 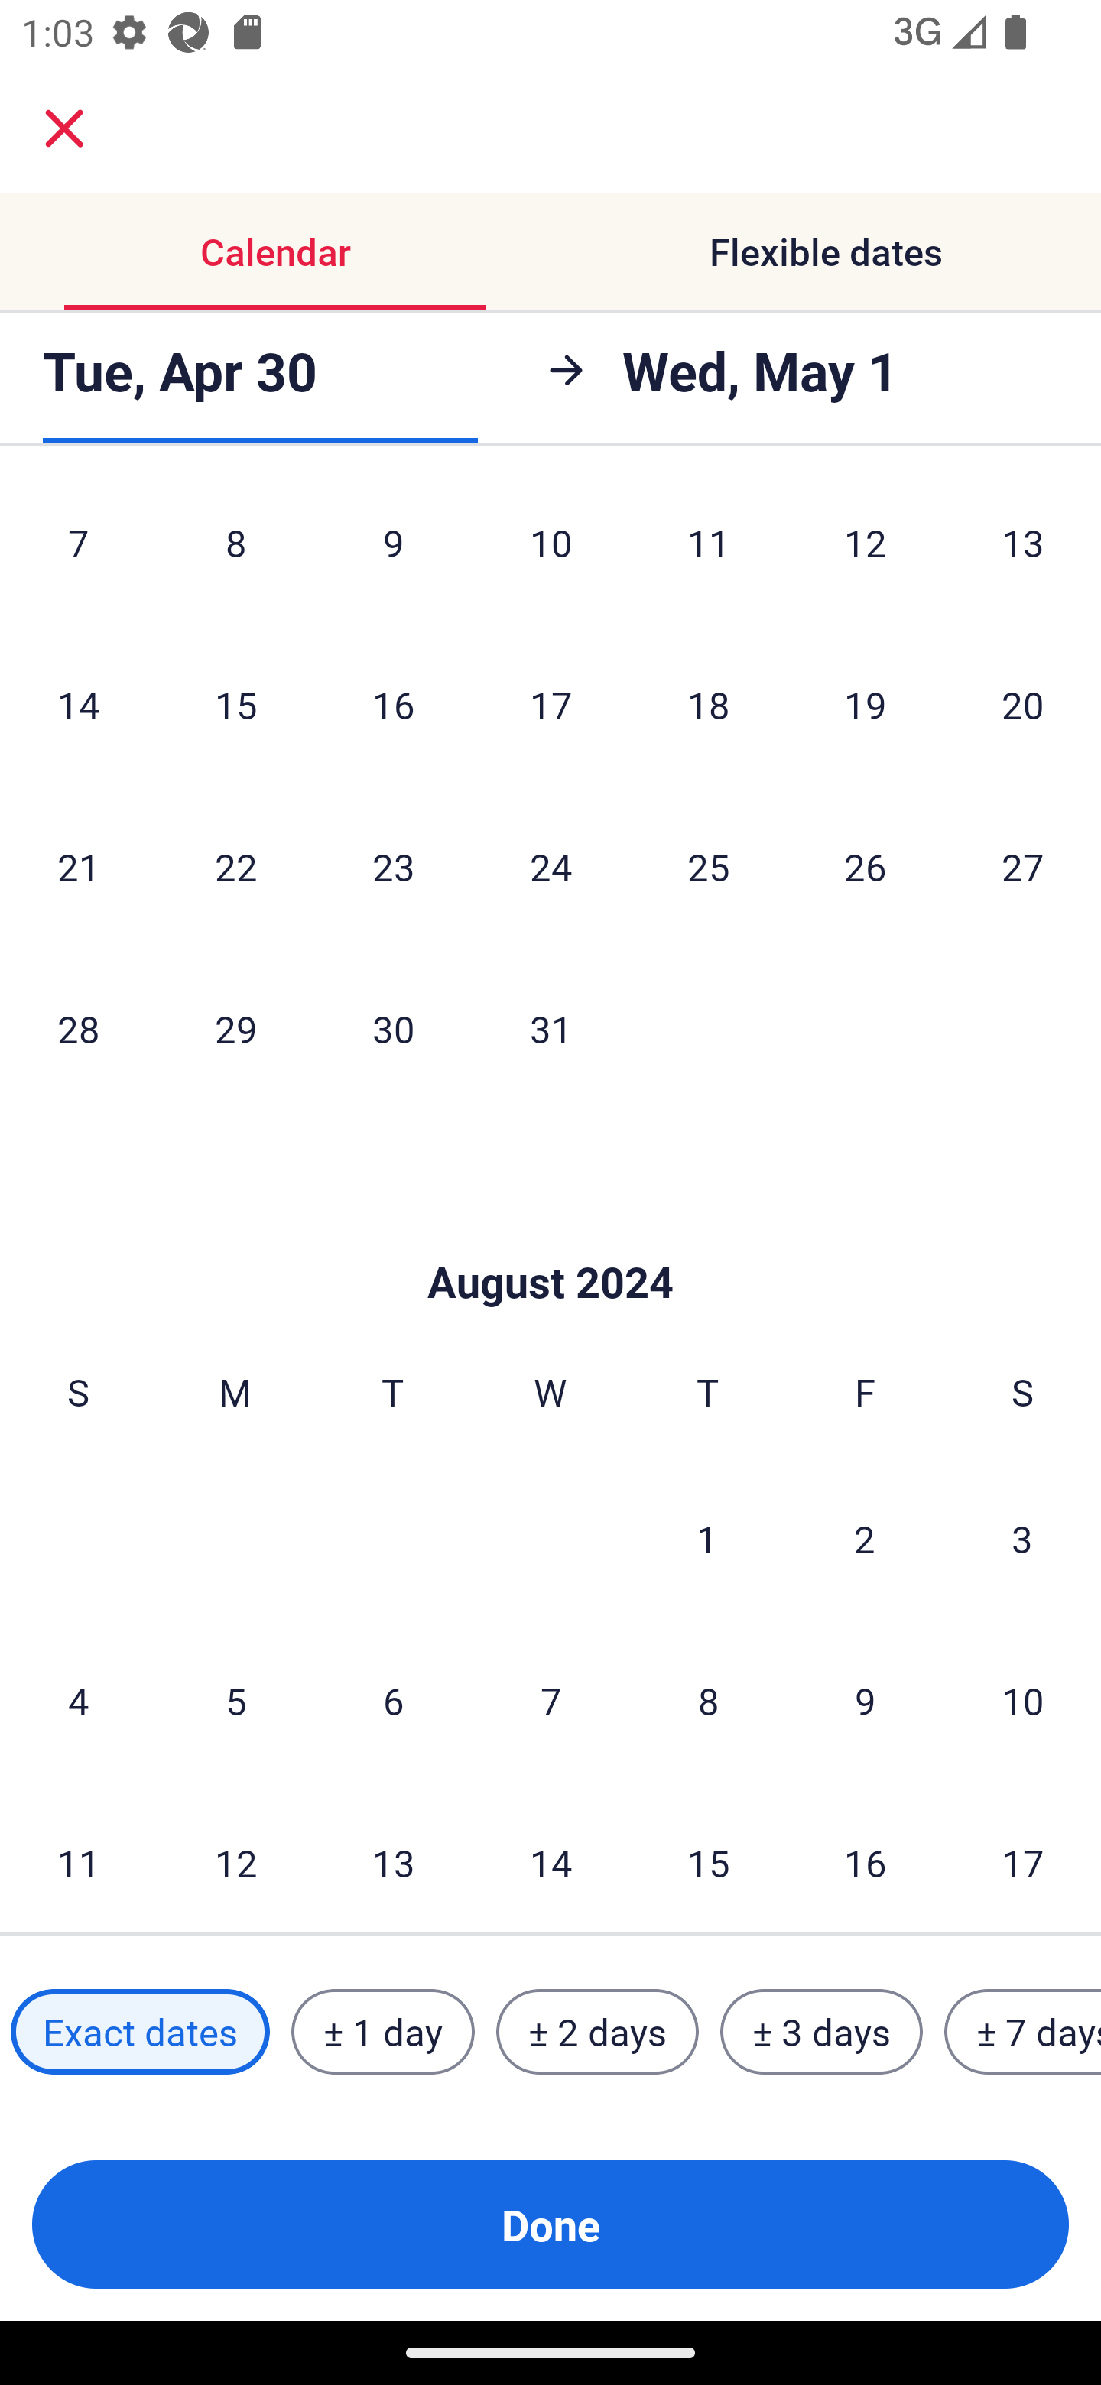 I want to click on 13 Tuesday, August 13, 2024, so click(x=393, y=1858).